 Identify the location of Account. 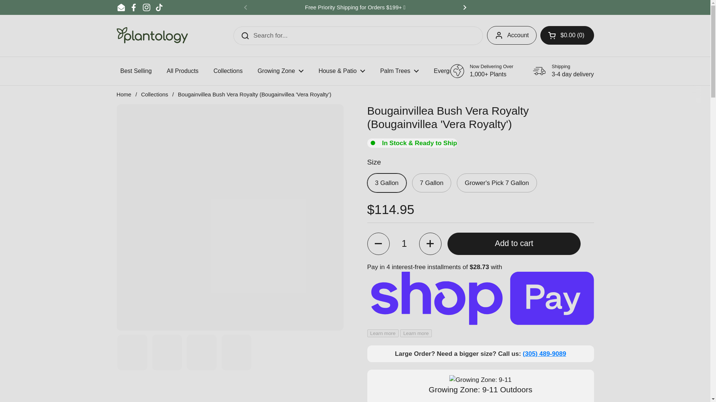
(512, 35).